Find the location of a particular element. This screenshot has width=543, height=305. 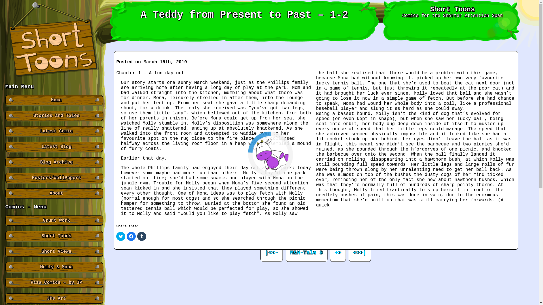

Click to share on Facebook is located at coordinates (131, 236).